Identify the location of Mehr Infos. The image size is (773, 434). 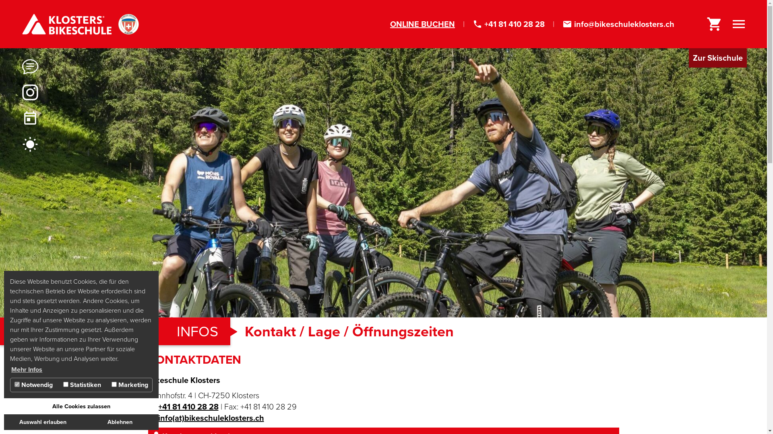
(27, 370).